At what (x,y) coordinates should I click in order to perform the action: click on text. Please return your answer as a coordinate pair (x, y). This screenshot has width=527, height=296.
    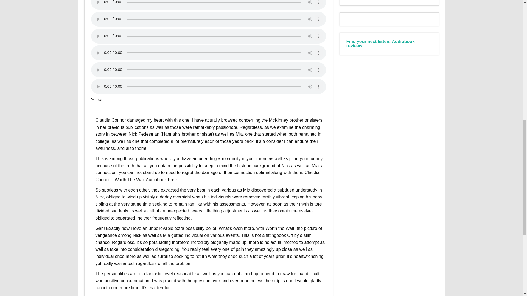
    Looking at the image, I should click on (97, 101).